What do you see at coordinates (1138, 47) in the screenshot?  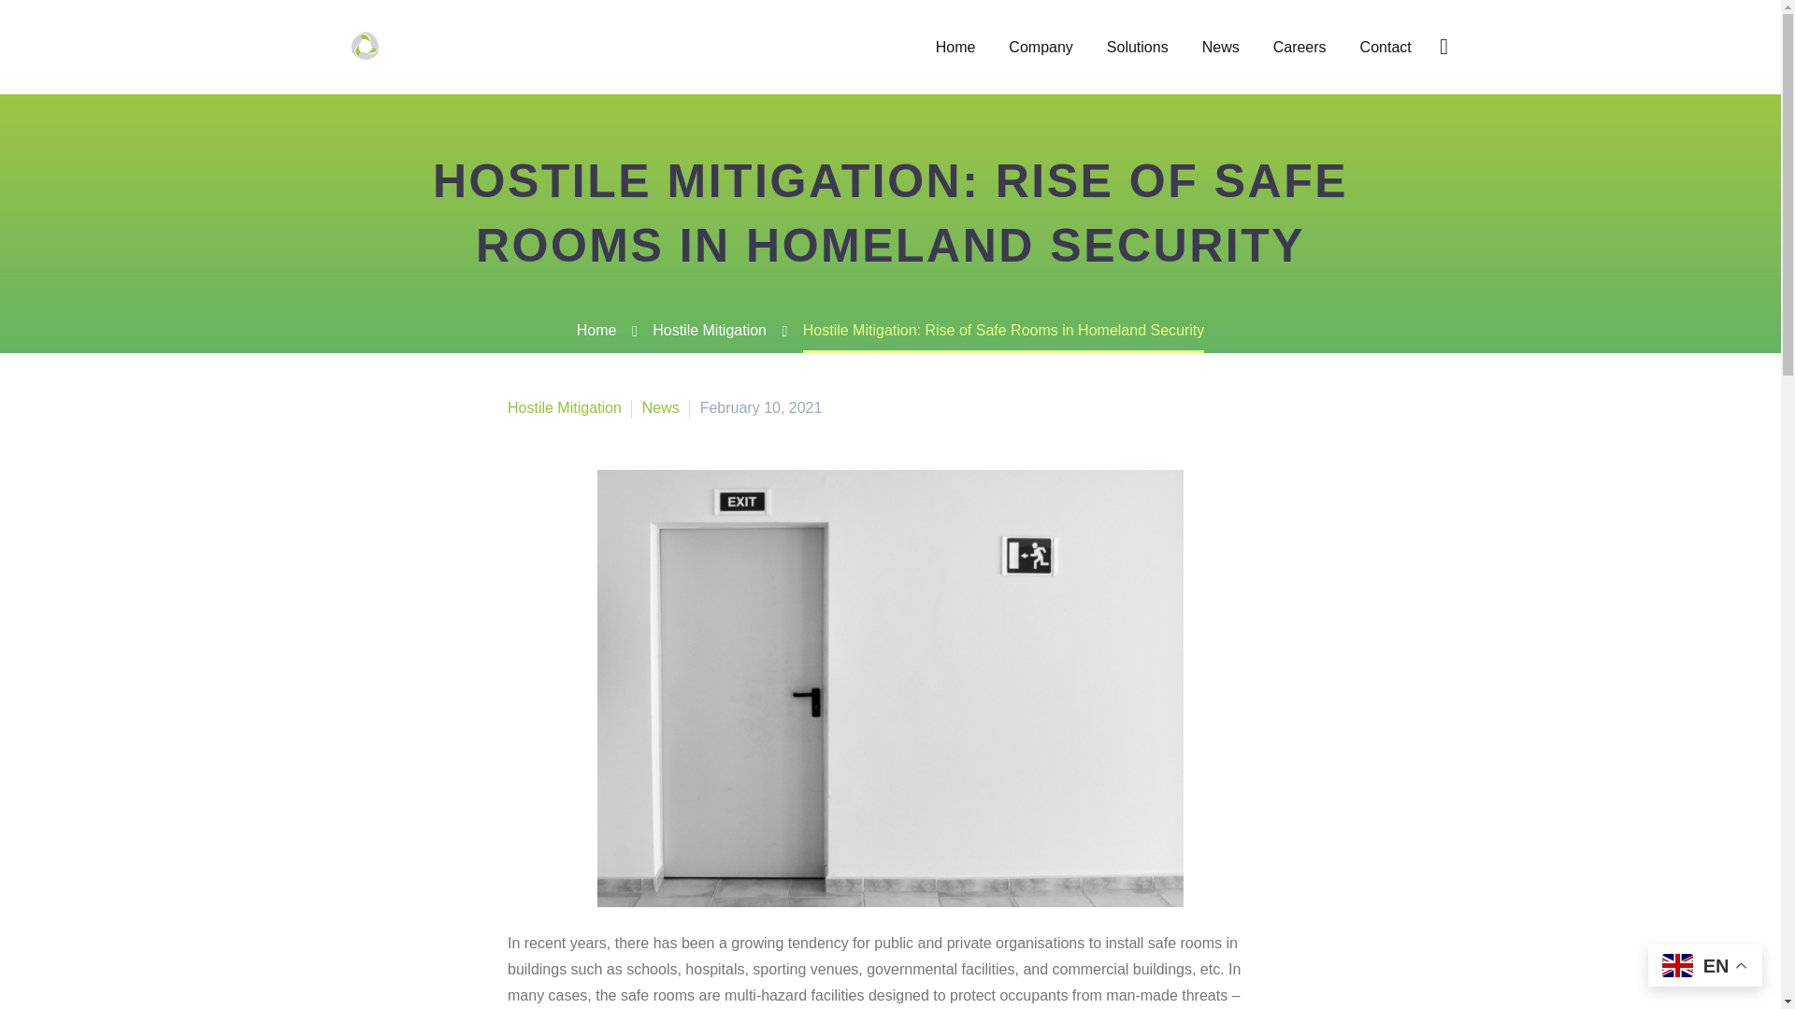 I see `Solutions` at bounding box center [1138, 47].